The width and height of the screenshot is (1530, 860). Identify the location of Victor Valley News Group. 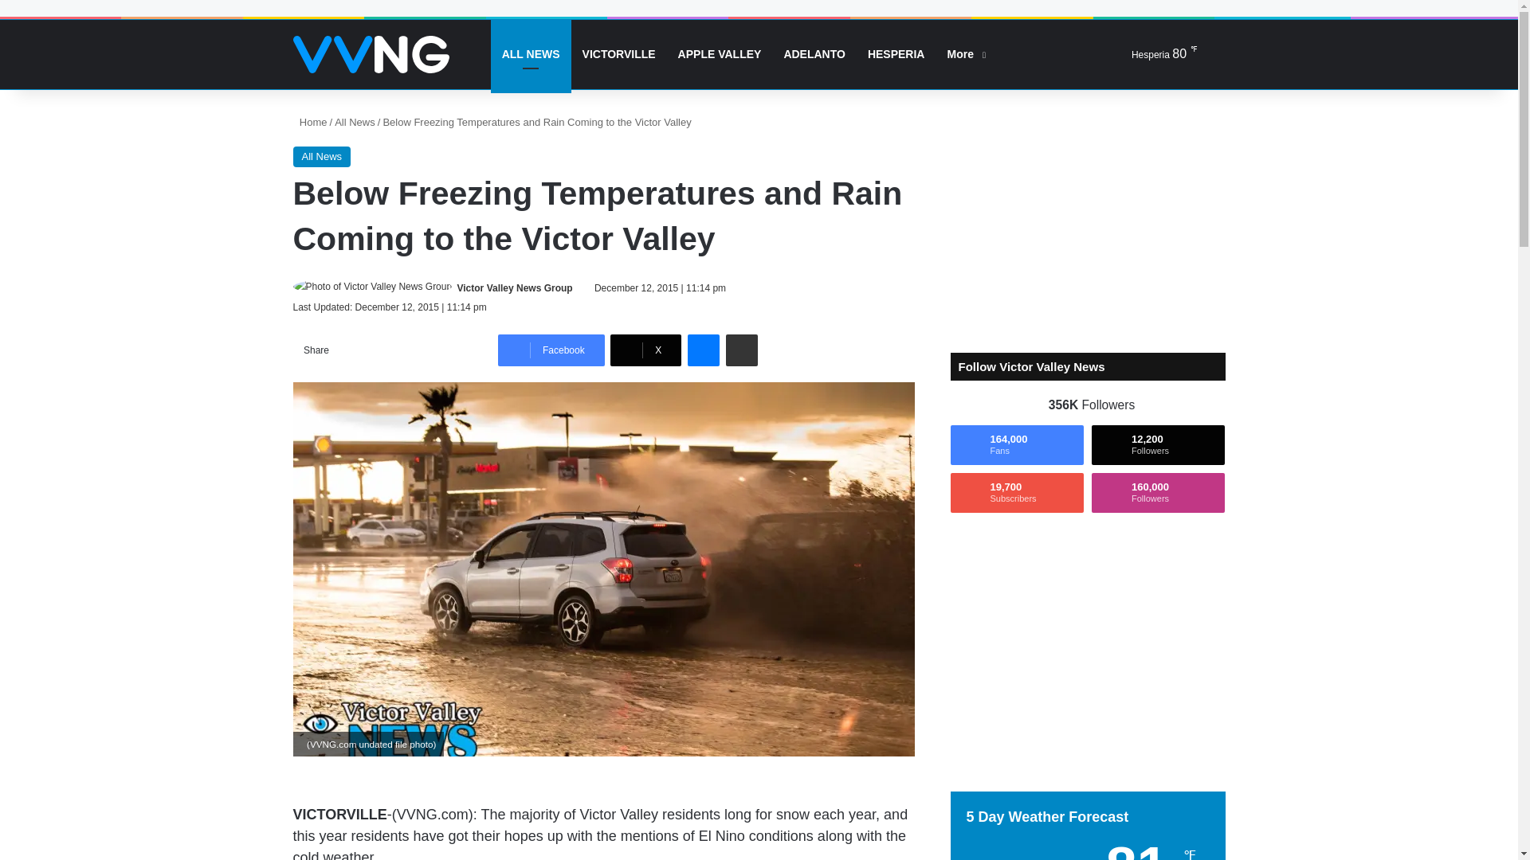
(515, 288).